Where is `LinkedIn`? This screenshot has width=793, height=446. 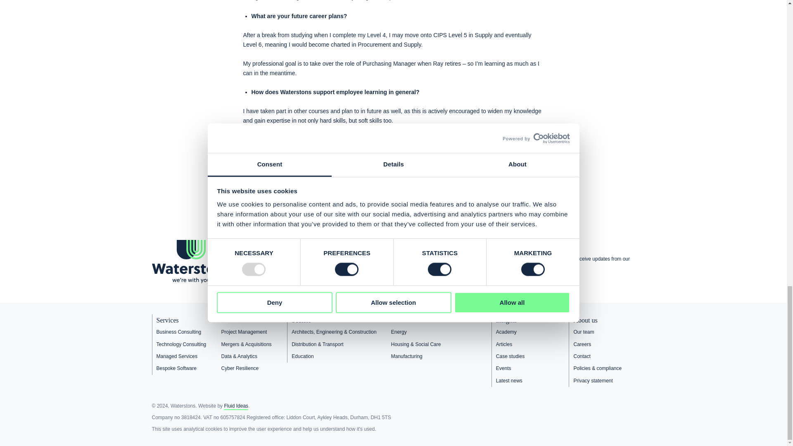
LinkedIn is located at coordinates (544, 281).